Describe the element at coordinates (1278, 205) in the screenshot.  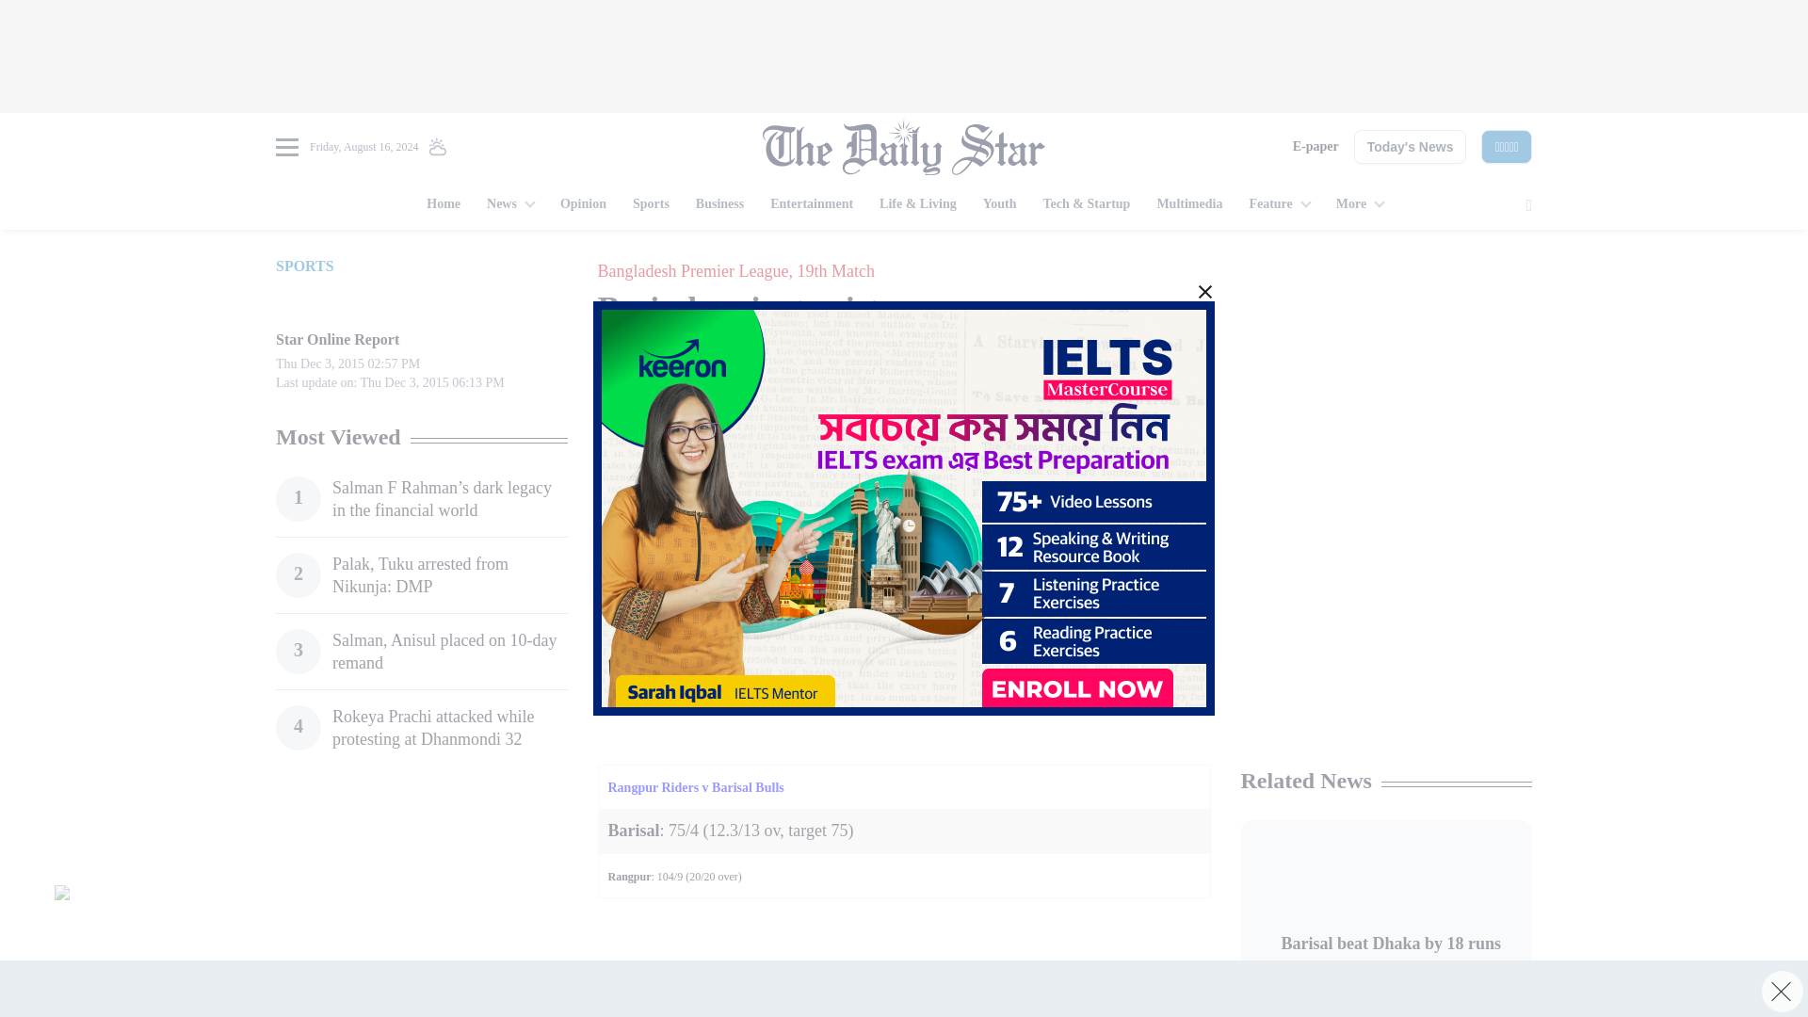
I see `Feature` at that location.